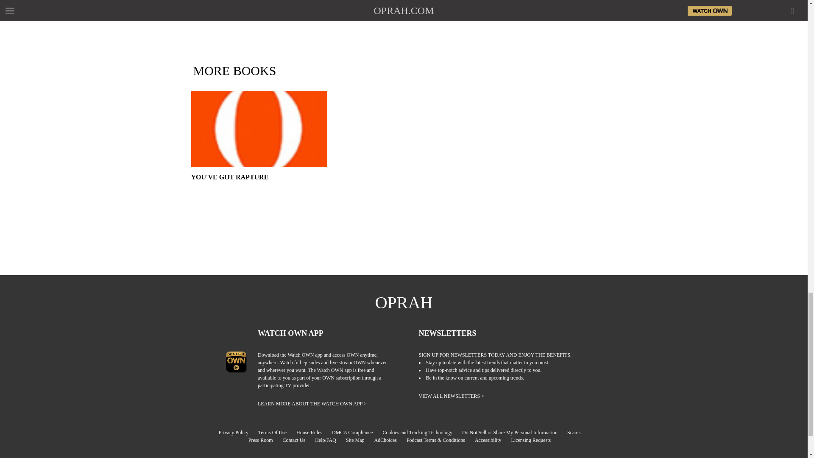  Describe the element at coordinates (238, 433) in the screenshot. I see `Privacy Policy` at that location.